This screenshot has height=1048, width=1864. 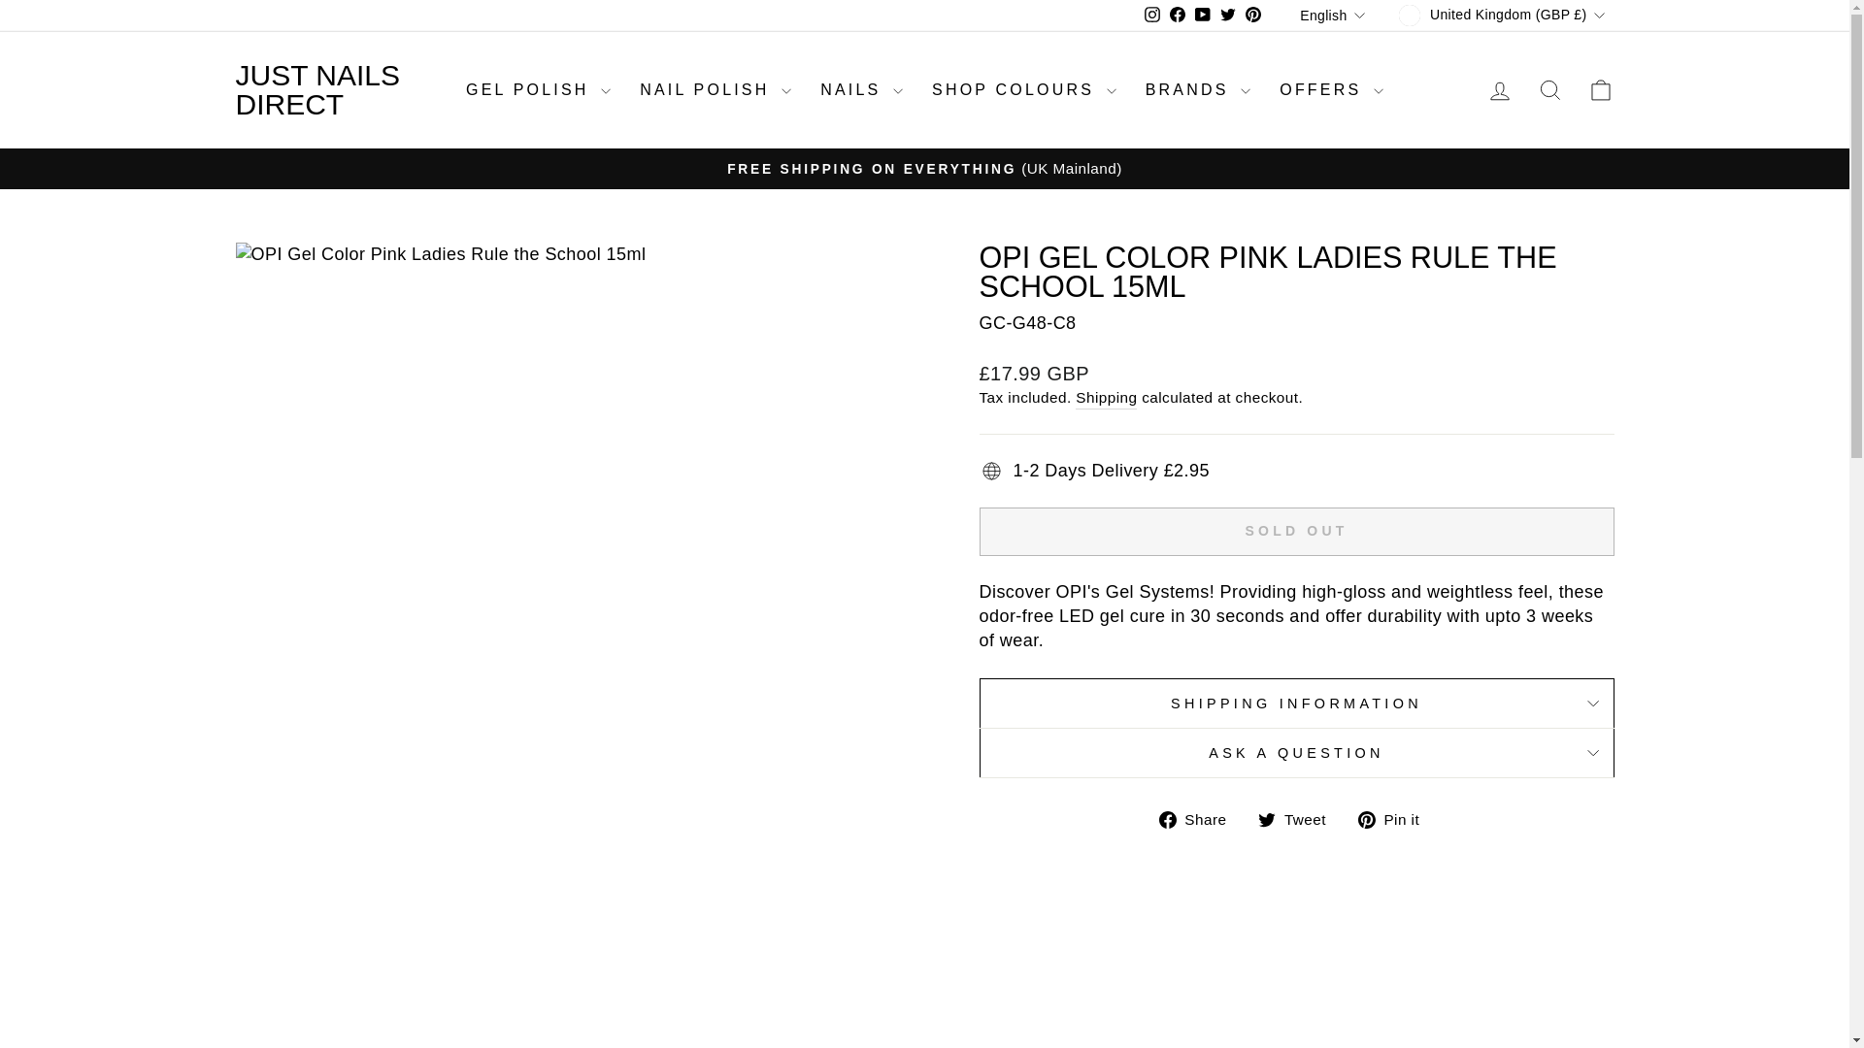 I want to click on twitter, so click(x=1227, y=14).